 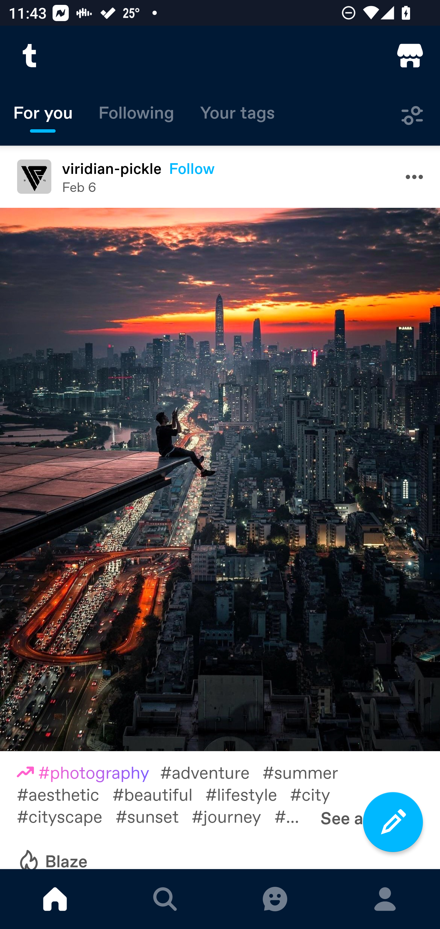 I want to click on Tumblr, so click(x=30, y=56).